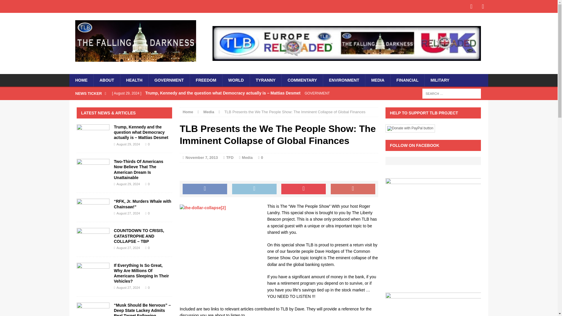 The image size is (562, 316). Describe the element at coordinates (169, 80) in the screenshot. I see `GOVERNMENT` at that location.